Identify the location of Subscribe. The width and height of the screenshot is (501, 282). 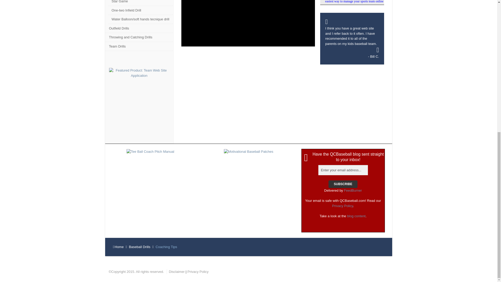
(343, 184).